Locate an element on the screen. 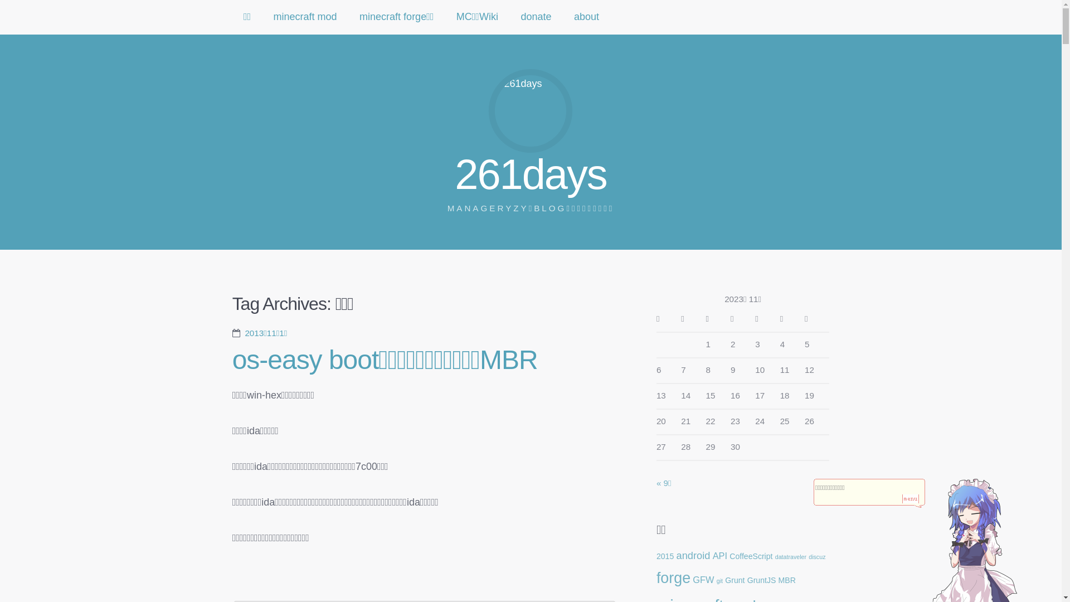  CoffeeScript is located at coordinates (751, 556).